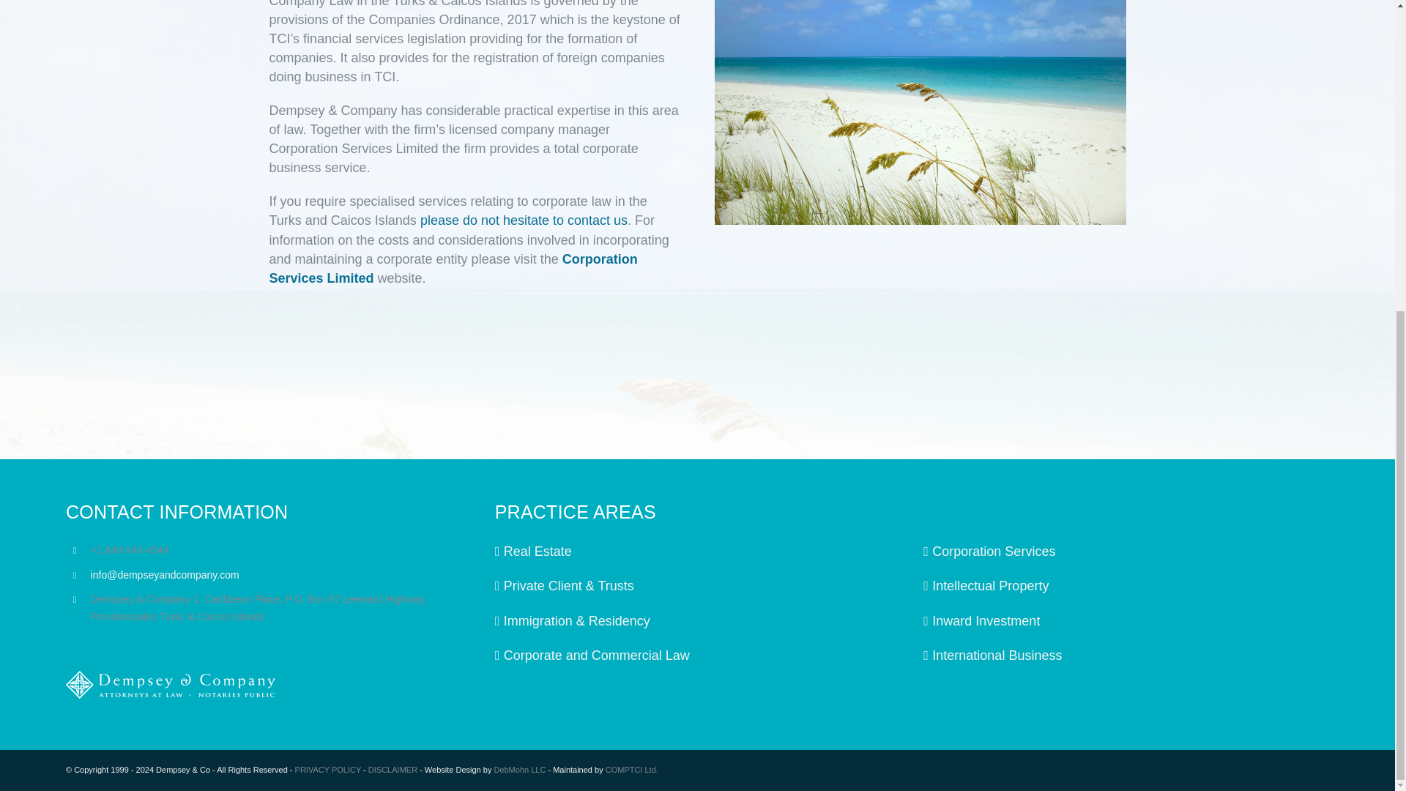  What do you see at coordinates (698, 551) in the screenshot?
I see `Real Estate` at bounding box center [698, 551].